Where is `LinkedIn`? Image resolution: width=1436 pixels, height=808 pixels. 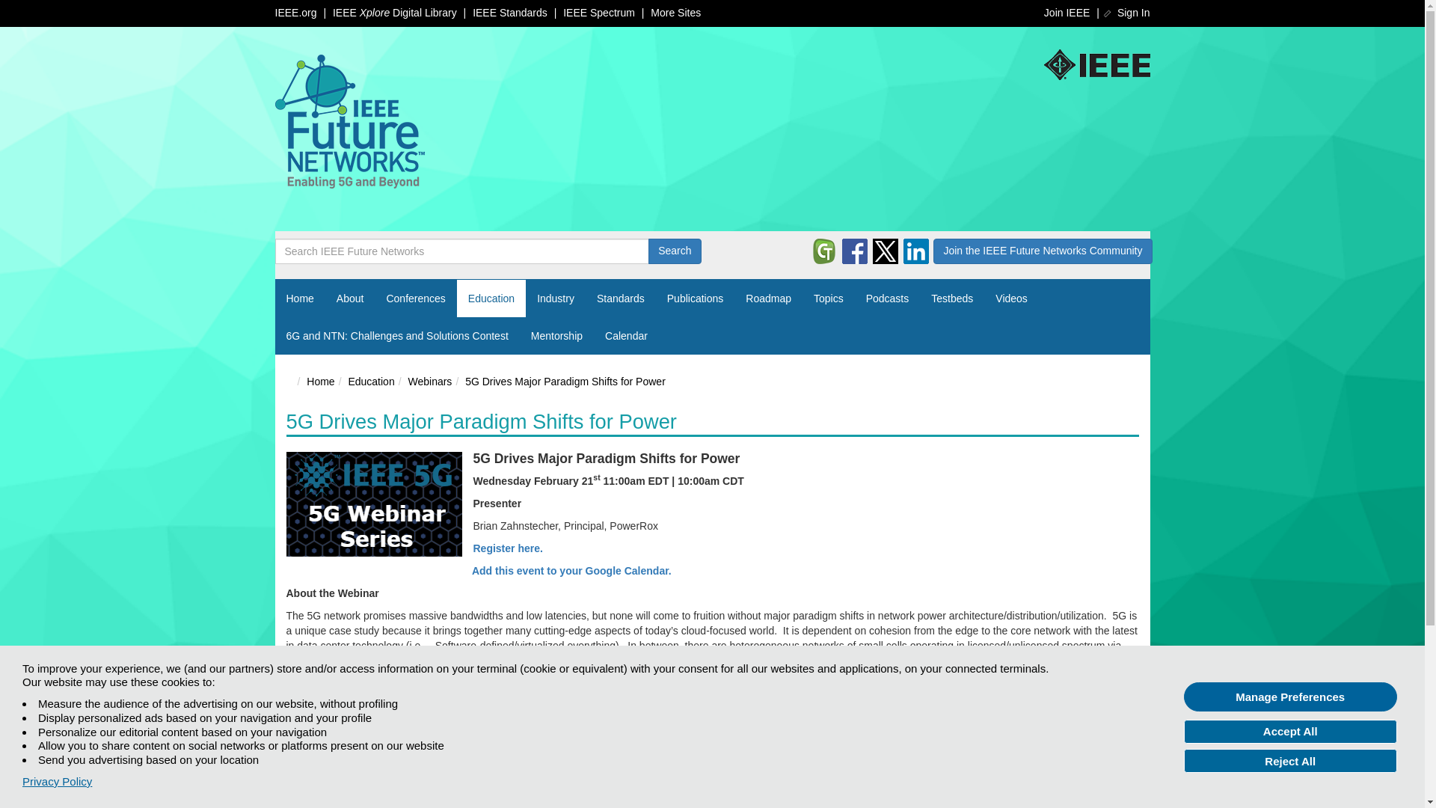
LinkedIn is located at coordinates (915, 251).